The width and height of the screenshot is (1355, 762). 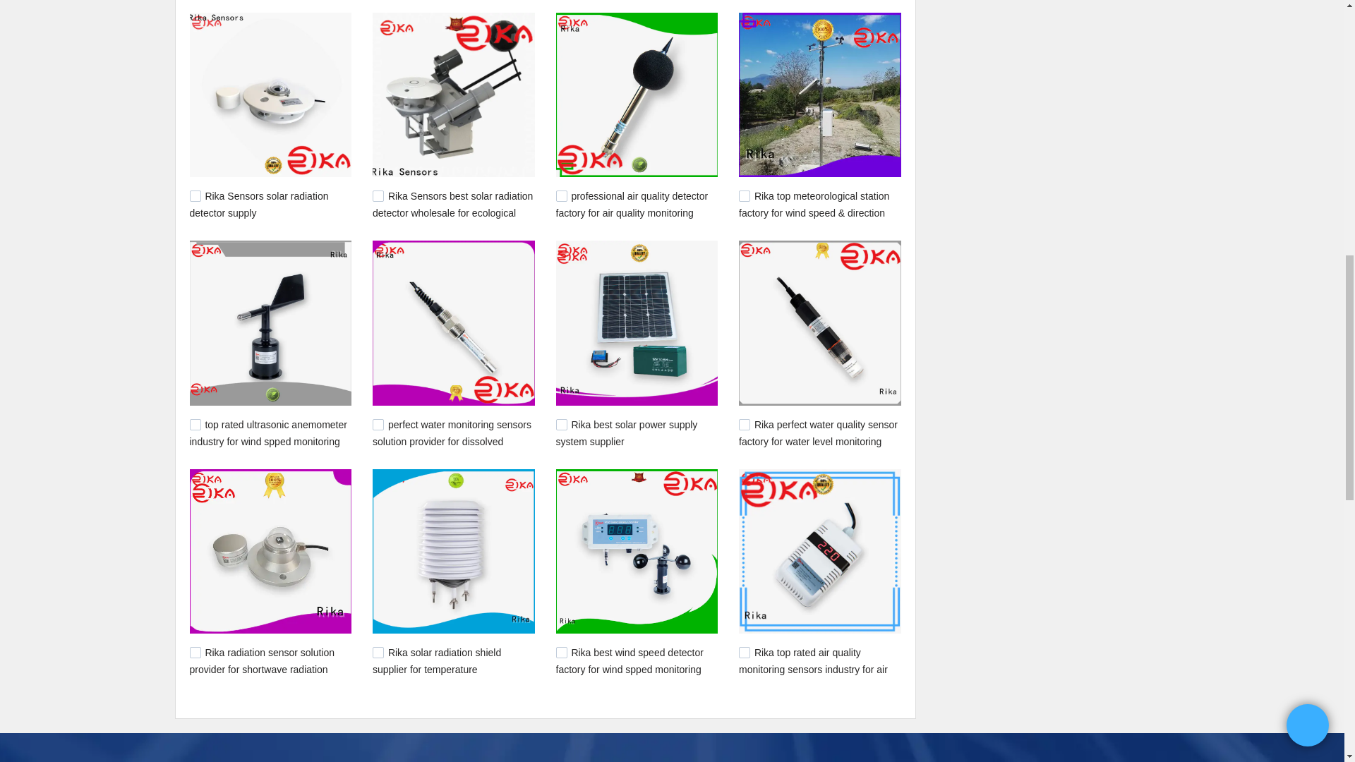 What do you see at coordinates (562, 196) in the screenshot?
I see `3071` at bounding box center [562, 196].